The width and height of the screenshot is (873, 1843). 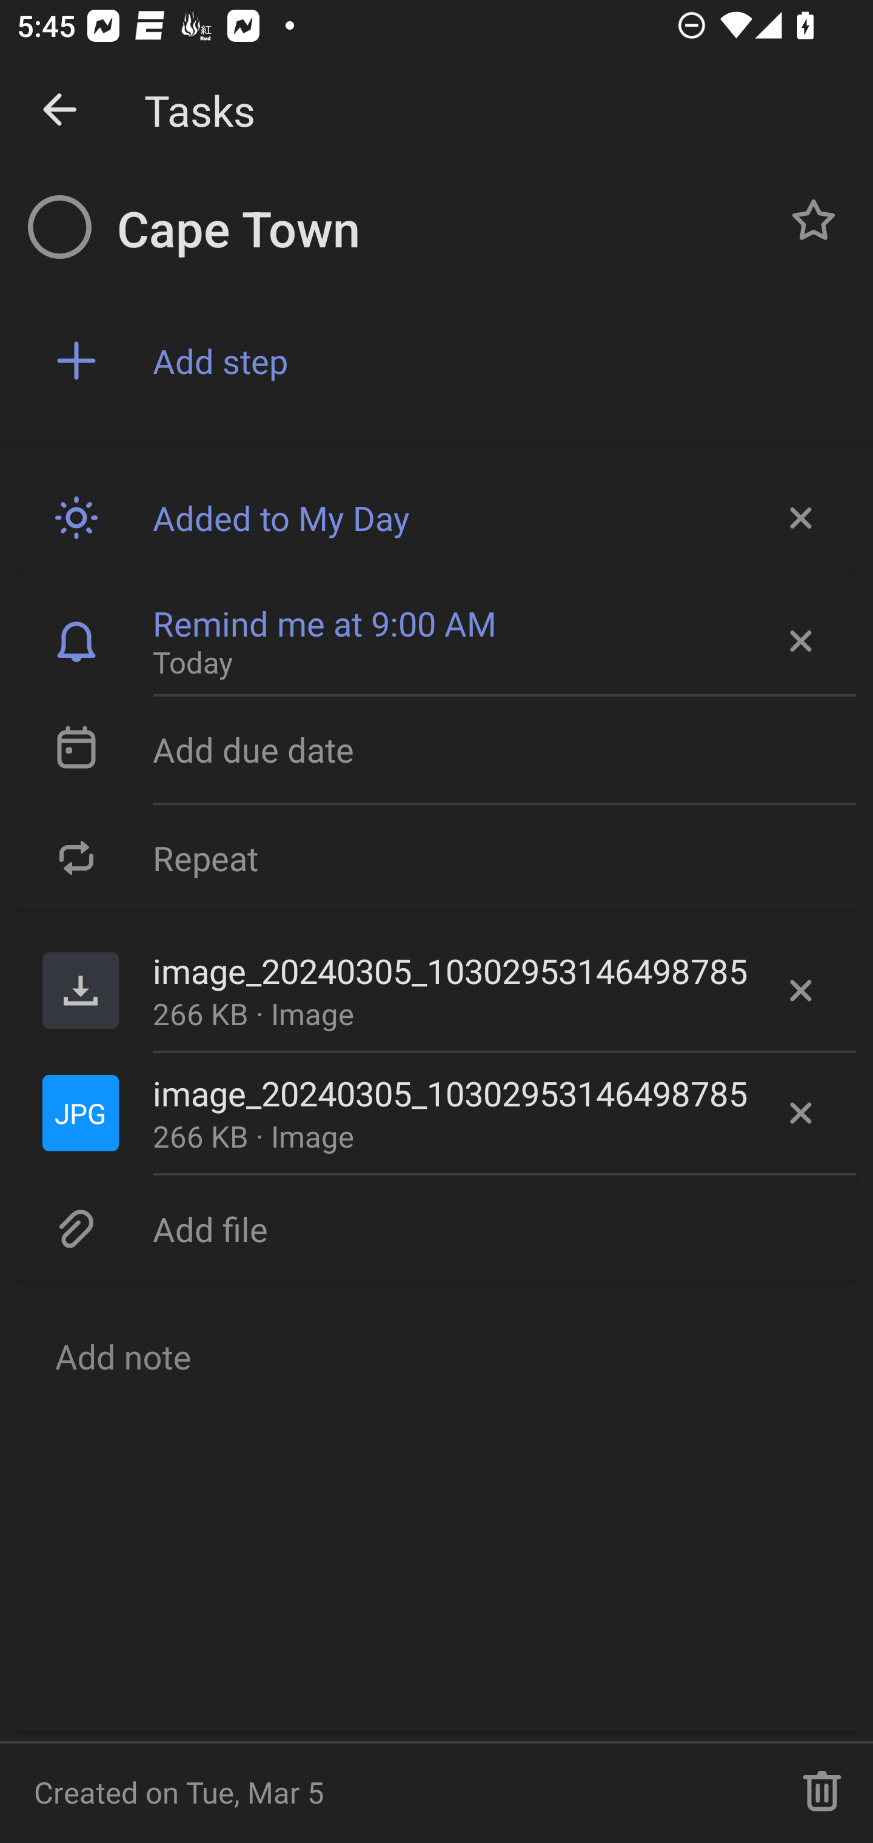 I want to click on Add due date, so click(x=436, y=750).